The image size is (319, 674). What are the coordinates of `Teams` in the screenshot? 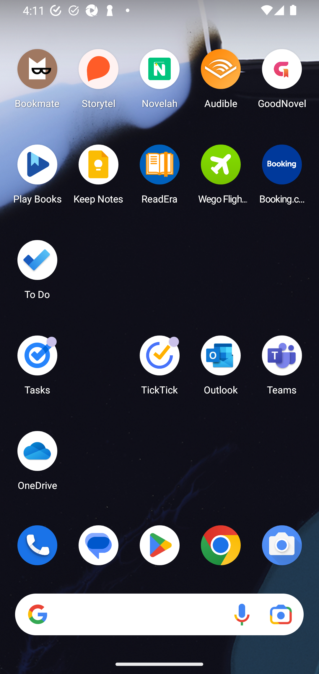 It's located at (282, 368).